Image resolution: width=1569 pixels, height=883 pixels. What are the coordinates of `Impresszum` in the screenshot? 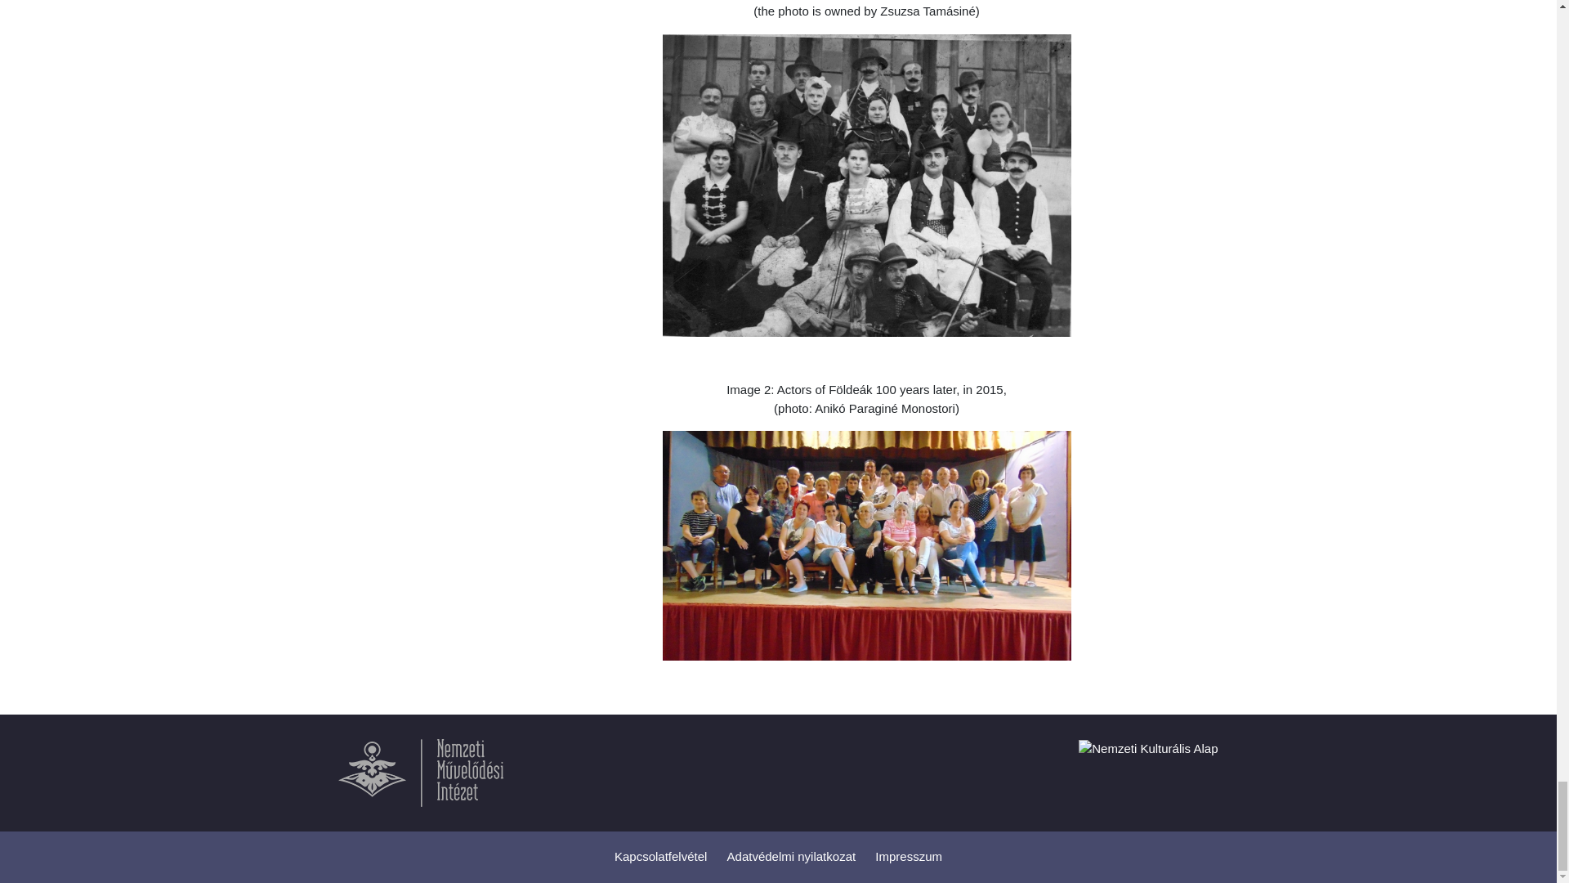 It's located at (909, 857).